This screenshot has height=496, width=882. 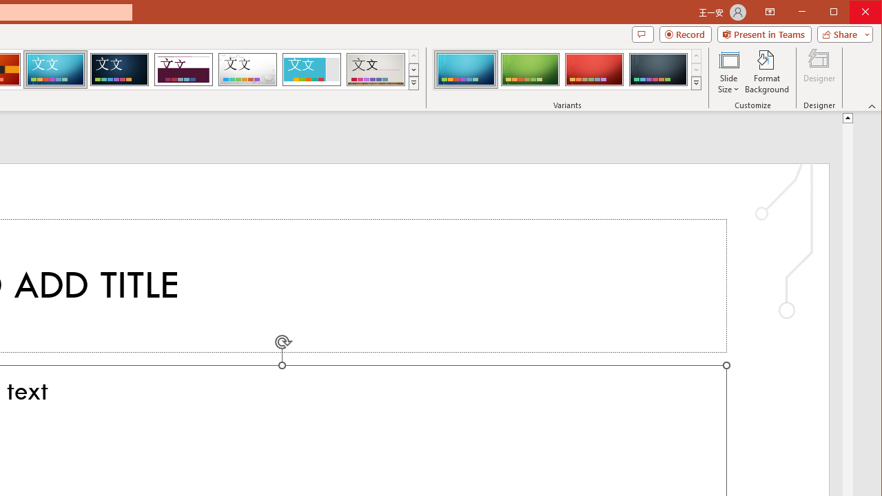 What do you see at coordinates (55, 69) in the screenshot?
I see `Circuit` at bounding box center [55, 69].